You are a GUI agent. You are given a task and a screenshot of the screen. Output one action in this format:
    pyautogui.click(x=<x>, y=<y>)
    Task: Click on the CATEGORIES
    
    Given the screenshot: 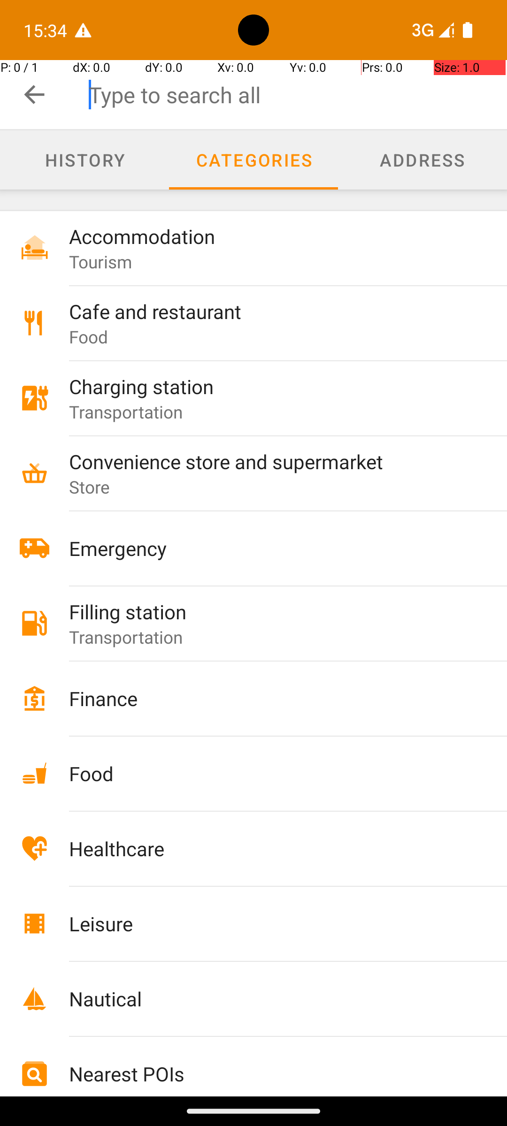 What is the action you would take?
    pyautogui.click(x=253, y=160)
    